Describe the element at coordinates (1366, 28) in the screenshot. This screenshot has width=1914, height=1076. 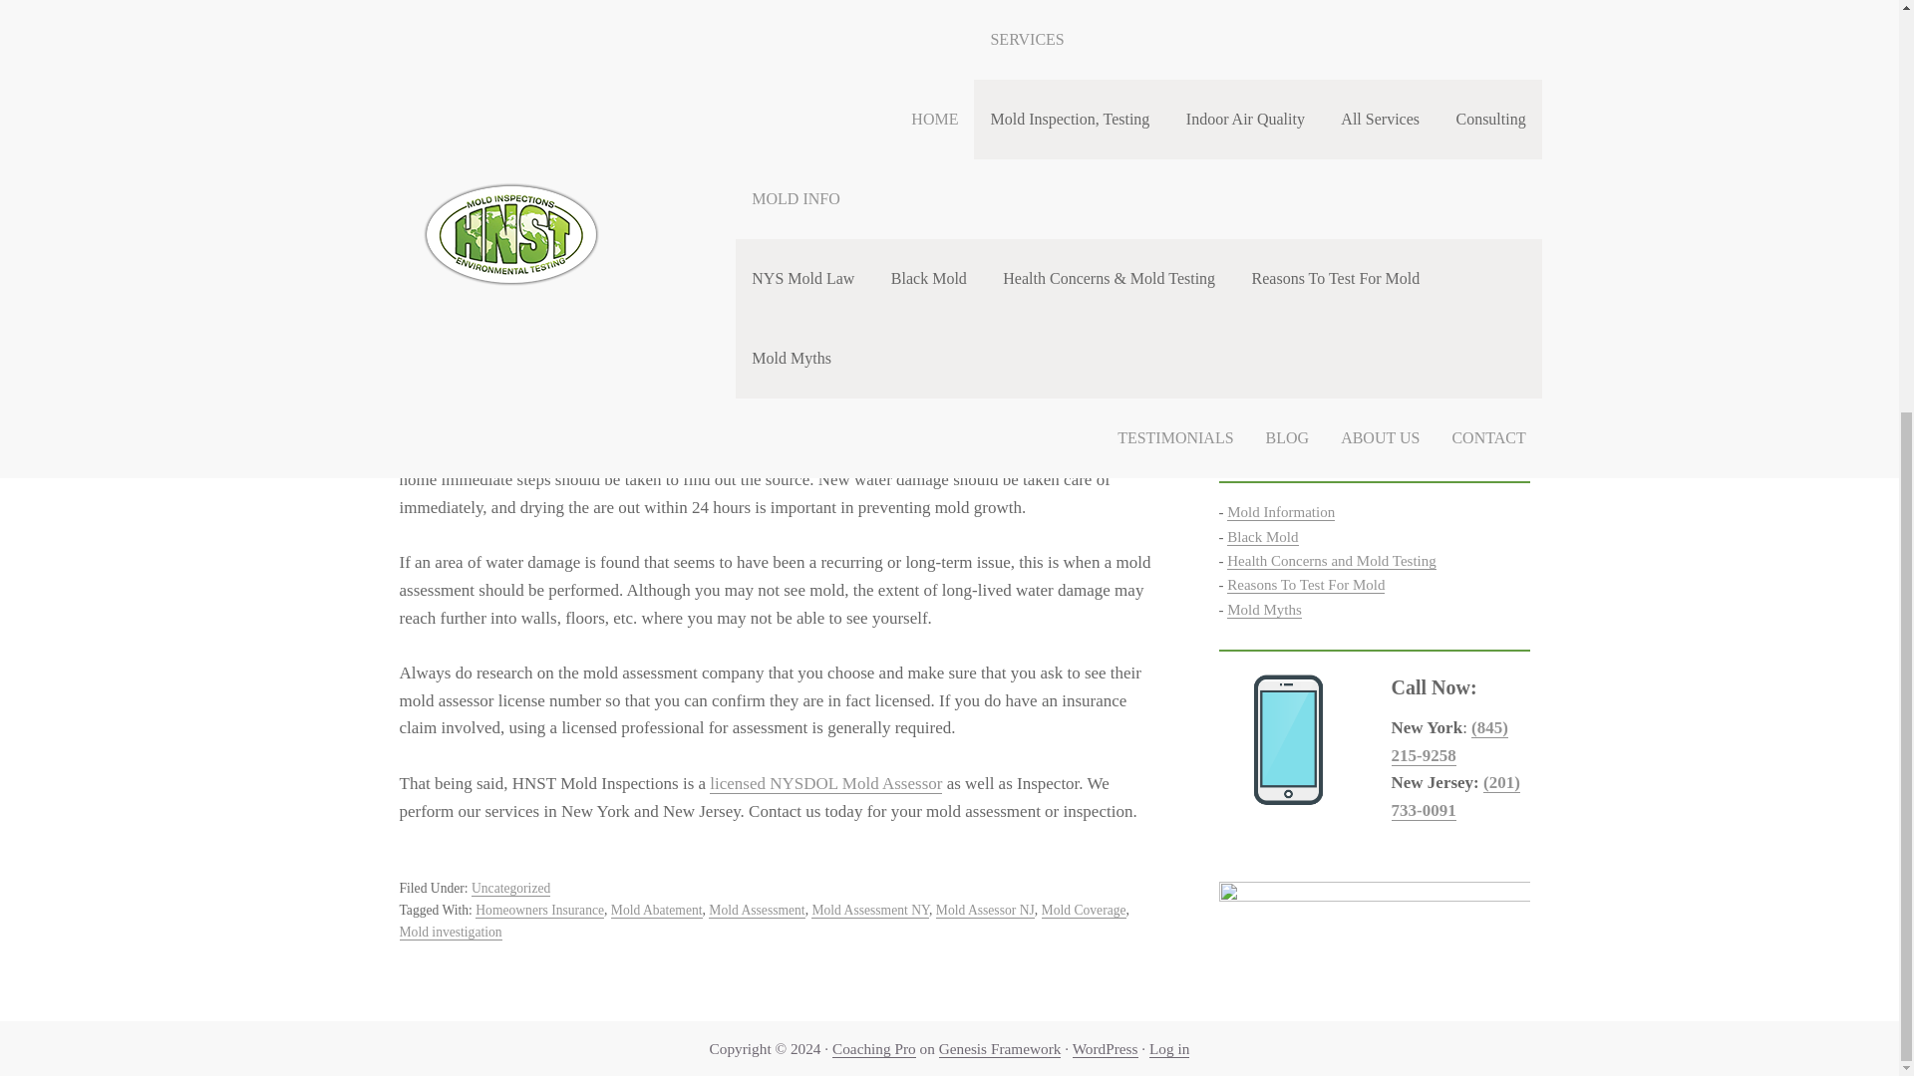
I see `Should I Get a Mold Inspection When Buying a New Home?` at that location.